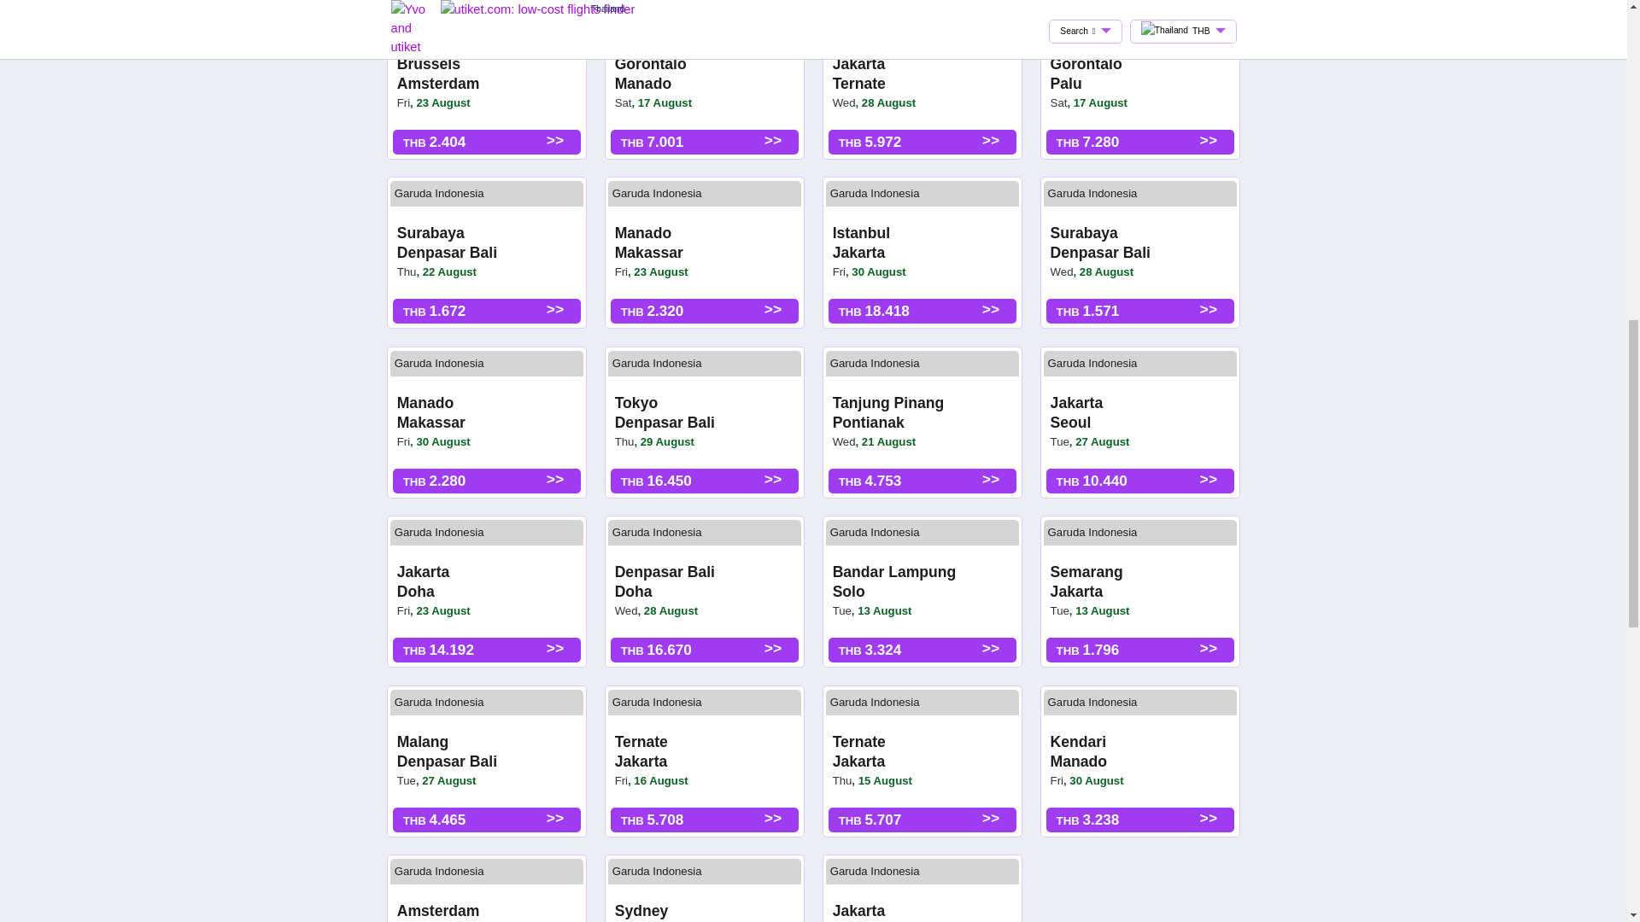 Image resolution: width=1640 pixels, height=922 pixels. I want to click on Promo Tickets Garuda Indonesia, so click(439, 24).